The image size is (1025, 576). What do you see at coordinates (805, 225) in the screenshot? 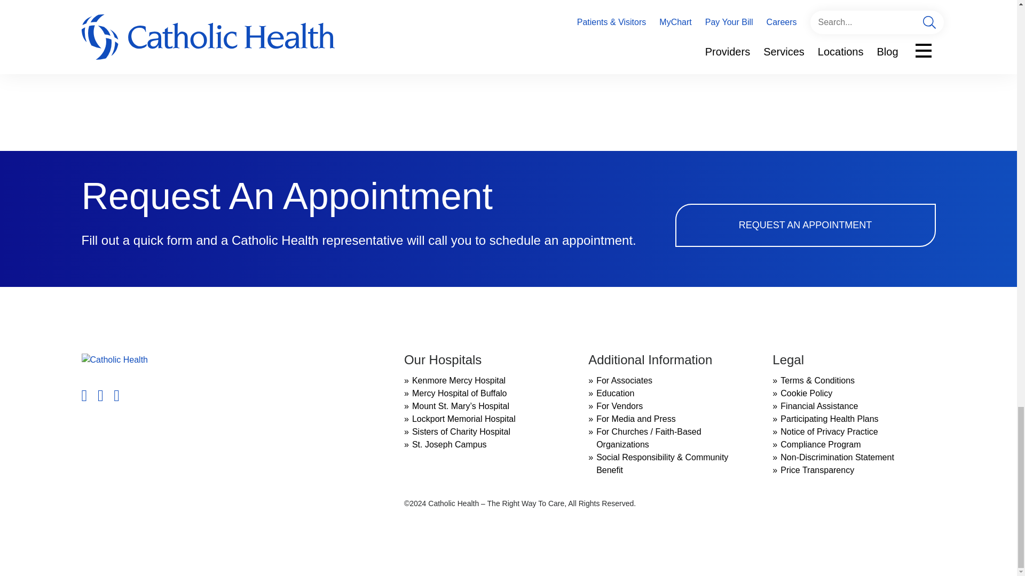
I see `REQUEST AN APPOINTMENT` at bounding box center [805, 225].